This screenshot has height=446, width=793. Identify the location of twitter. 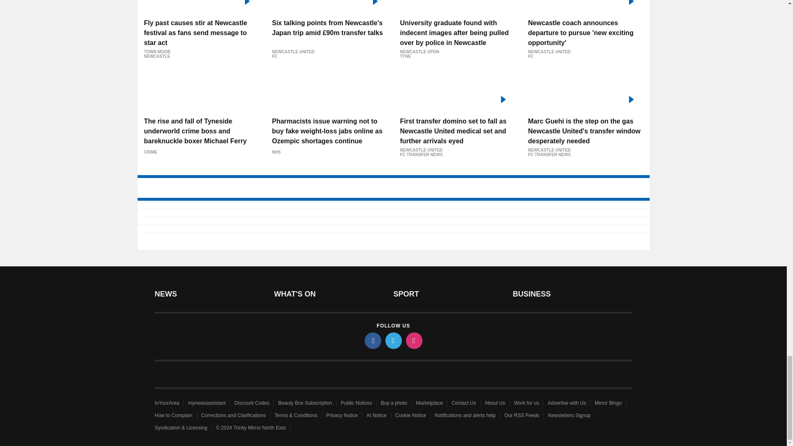
(393, 340).